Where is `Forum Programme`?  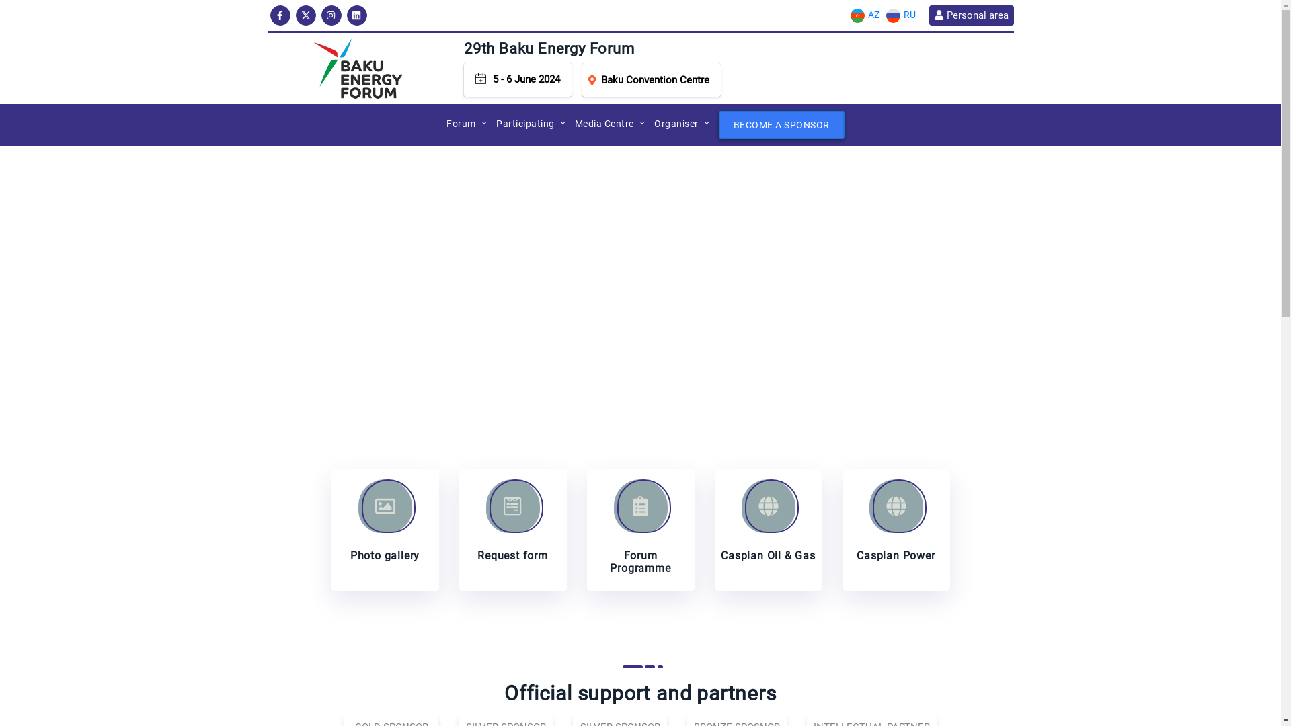 Forum Programme is located at coordinates (640, 530).